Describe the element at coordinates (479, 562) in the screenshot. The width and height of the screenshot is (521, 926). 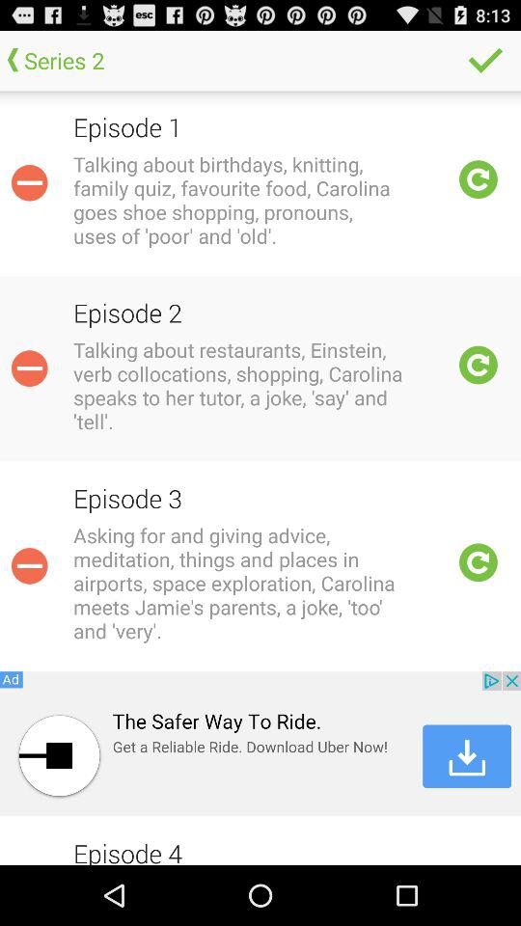
I see `refresh option` at that location.